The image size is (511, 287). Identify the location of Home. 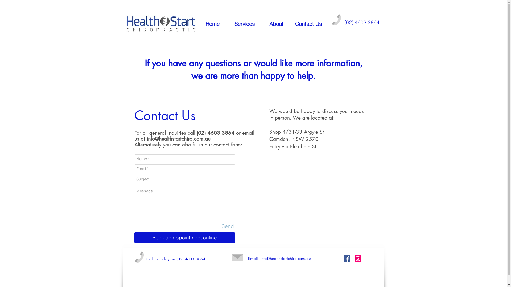
(212, 24).